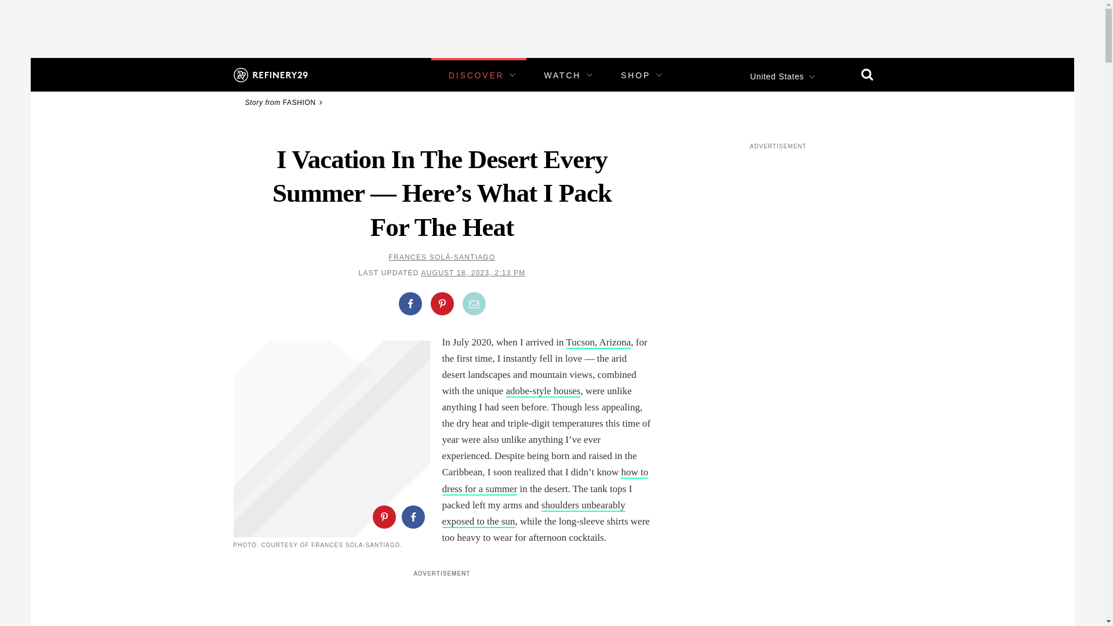 This screenshot has height=626, width=1113. Describe the element at coordinates (635, 75) in the screenshot. I see `SHOP` at that location.